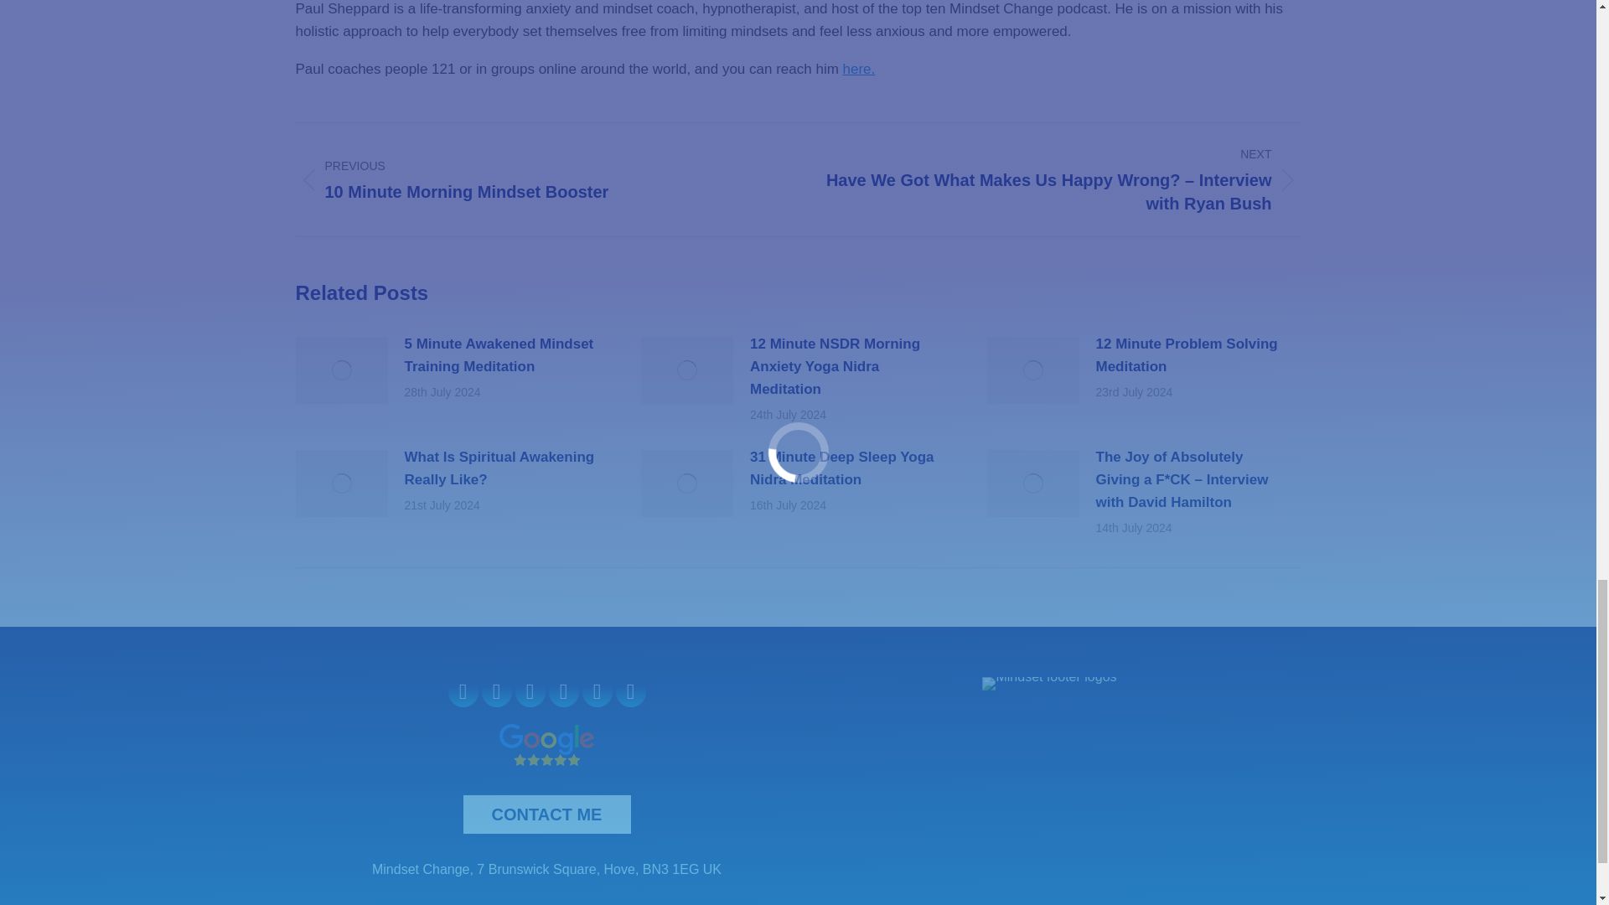 The height and width of the screenshot is (905, 1609). I want to click on 5 Minute Awakened Mindset Training Meditation, so click(501, 355).